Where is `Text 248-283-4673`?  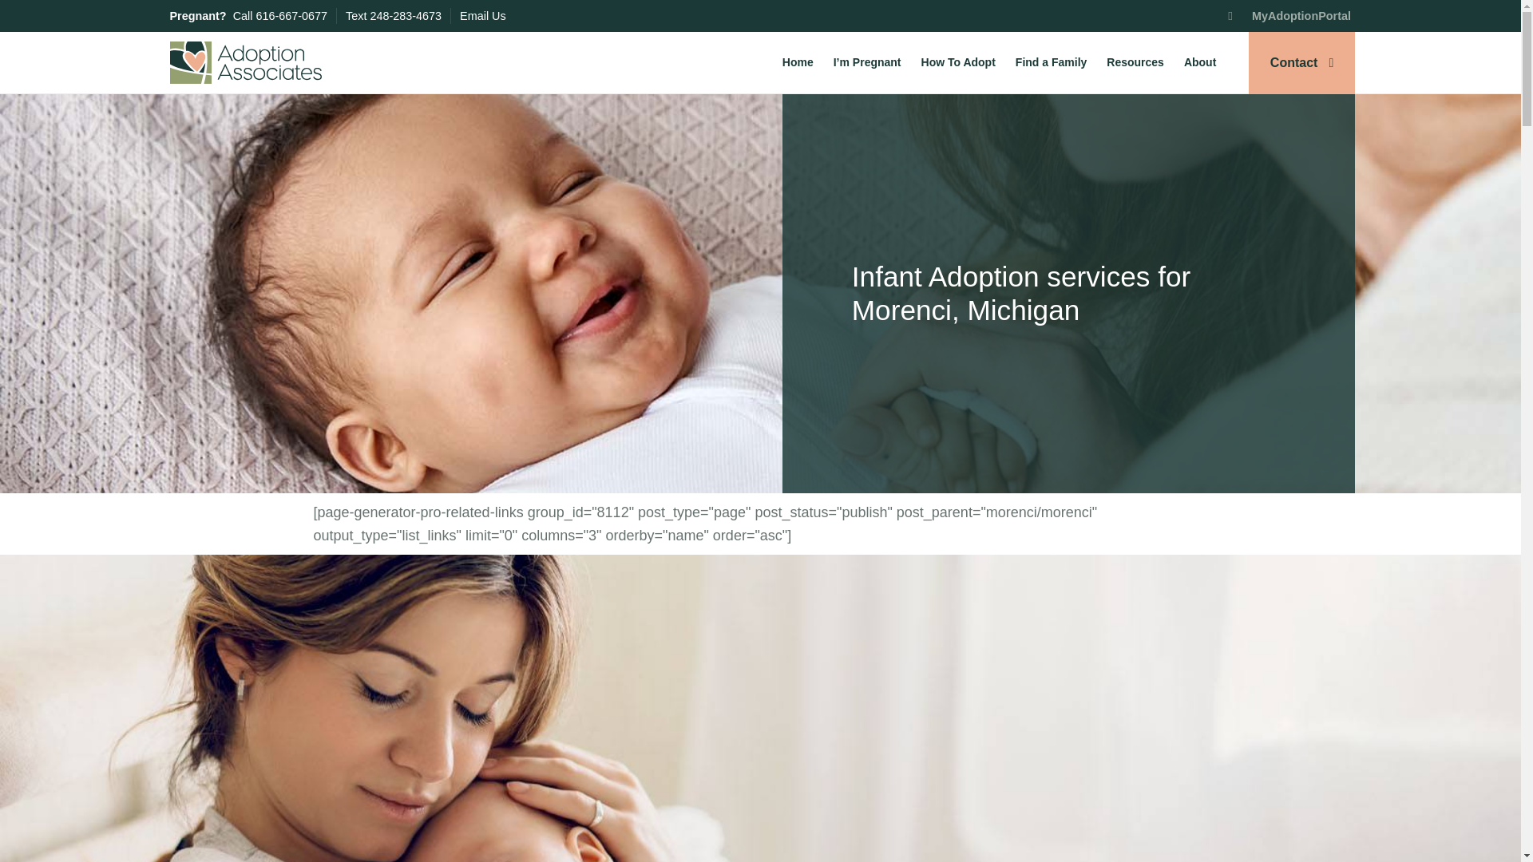
Text 248-283-4673 is located at coordinates (393, 16).